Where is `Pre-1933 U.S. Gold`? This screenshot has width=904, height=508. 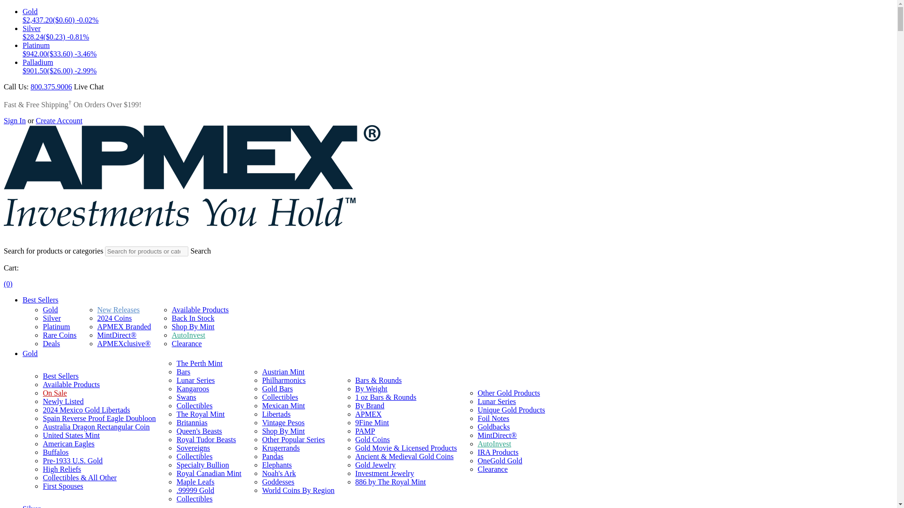 Pre-1933 U.S. Gold is located at coordinates (73, 460).